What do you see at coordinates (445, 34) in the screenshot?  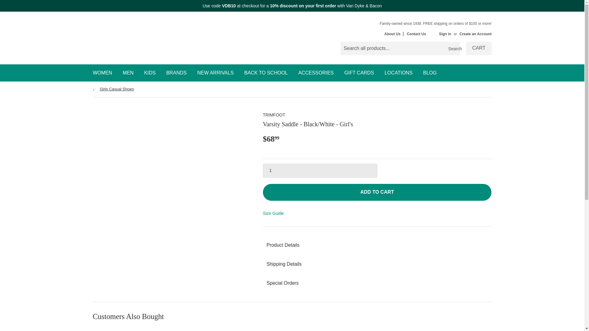 I see `Sign in` at bounding box center [445, 34].